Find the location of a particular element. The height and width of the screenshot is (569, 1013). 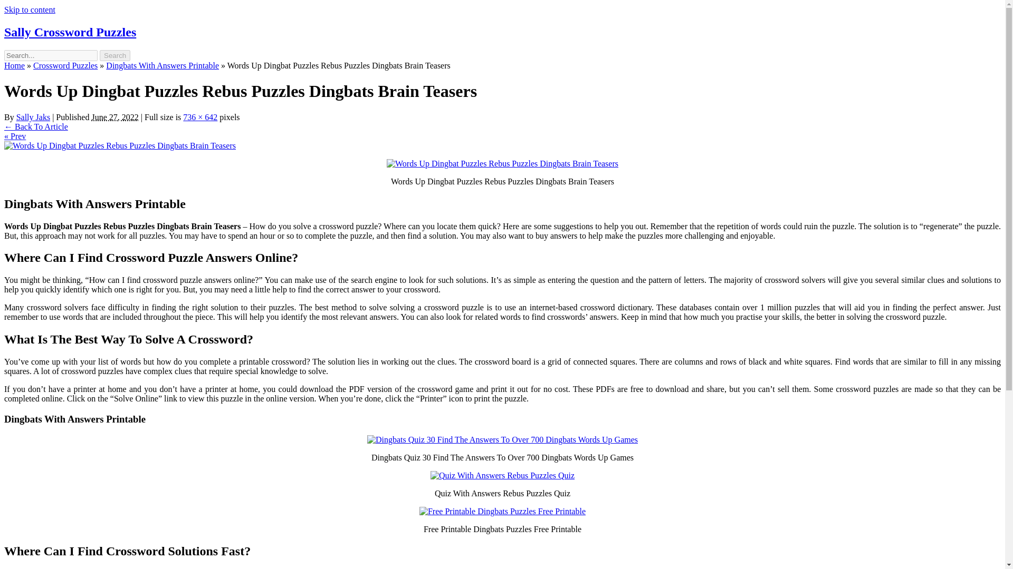

quiz with answers rebus puzzles quiz is located at coordinates (502, 475).